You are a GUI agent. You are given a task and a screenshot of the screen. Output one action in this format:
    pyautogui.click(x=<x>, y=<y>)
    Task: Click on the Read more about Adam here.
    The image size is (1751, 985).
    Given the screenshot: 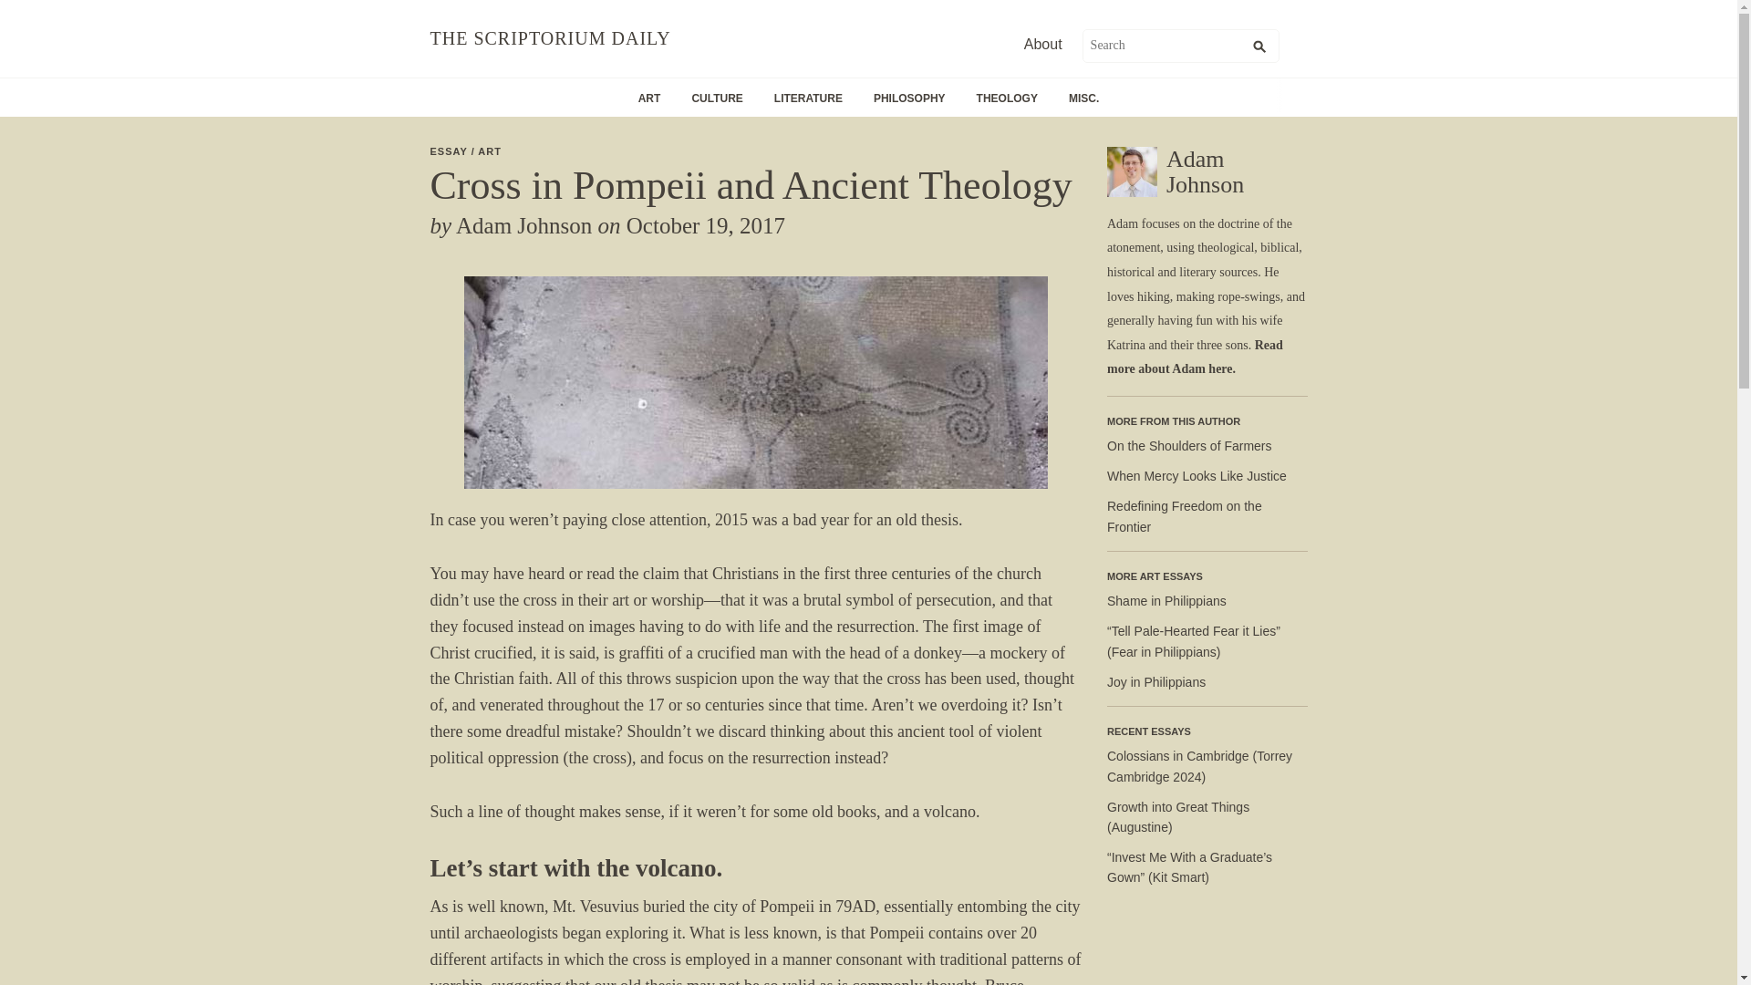 What is the action you would take?
    pyautogui.click(x=1195, y=358)
    